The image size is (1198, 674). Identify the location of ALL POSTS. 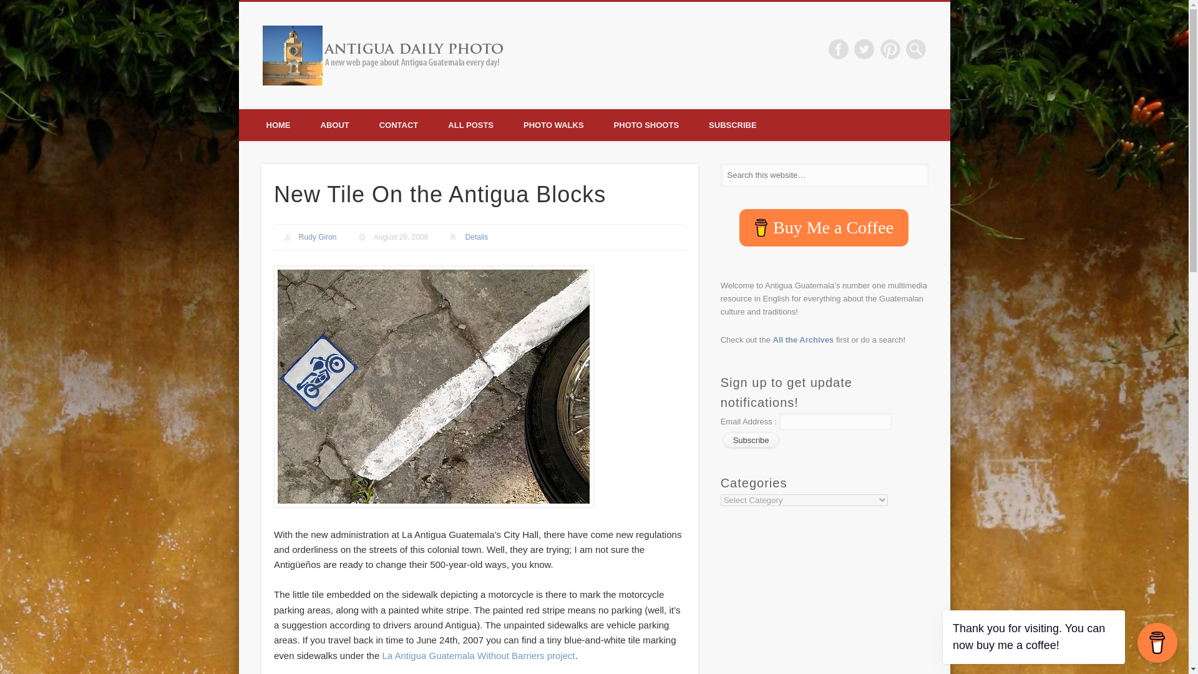
(470, 125).